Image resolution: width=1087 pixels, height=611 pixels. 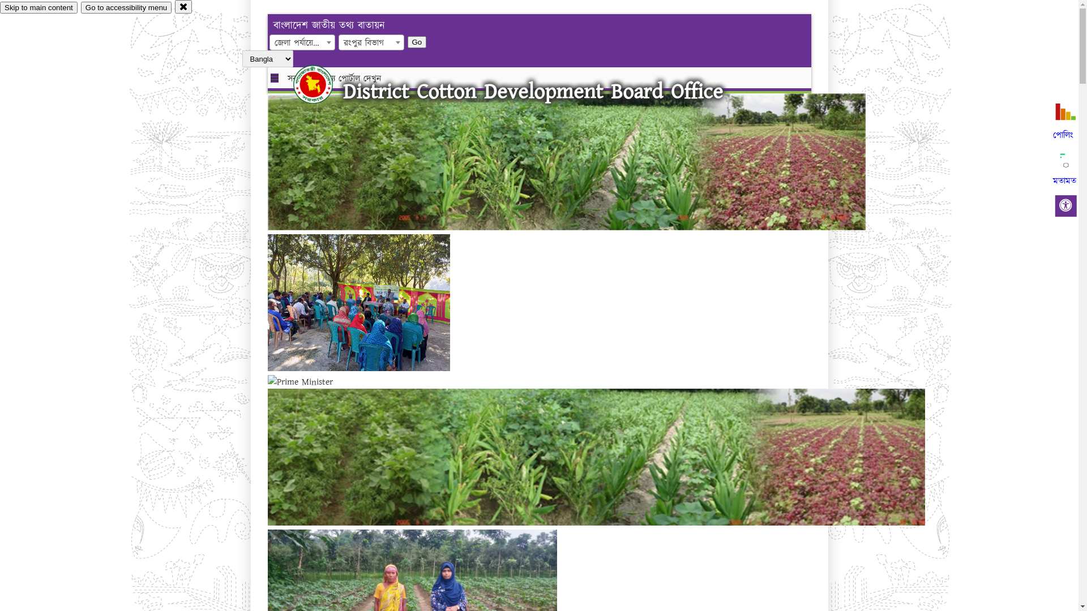 I want to click on Go, so click(x=348, y=42).